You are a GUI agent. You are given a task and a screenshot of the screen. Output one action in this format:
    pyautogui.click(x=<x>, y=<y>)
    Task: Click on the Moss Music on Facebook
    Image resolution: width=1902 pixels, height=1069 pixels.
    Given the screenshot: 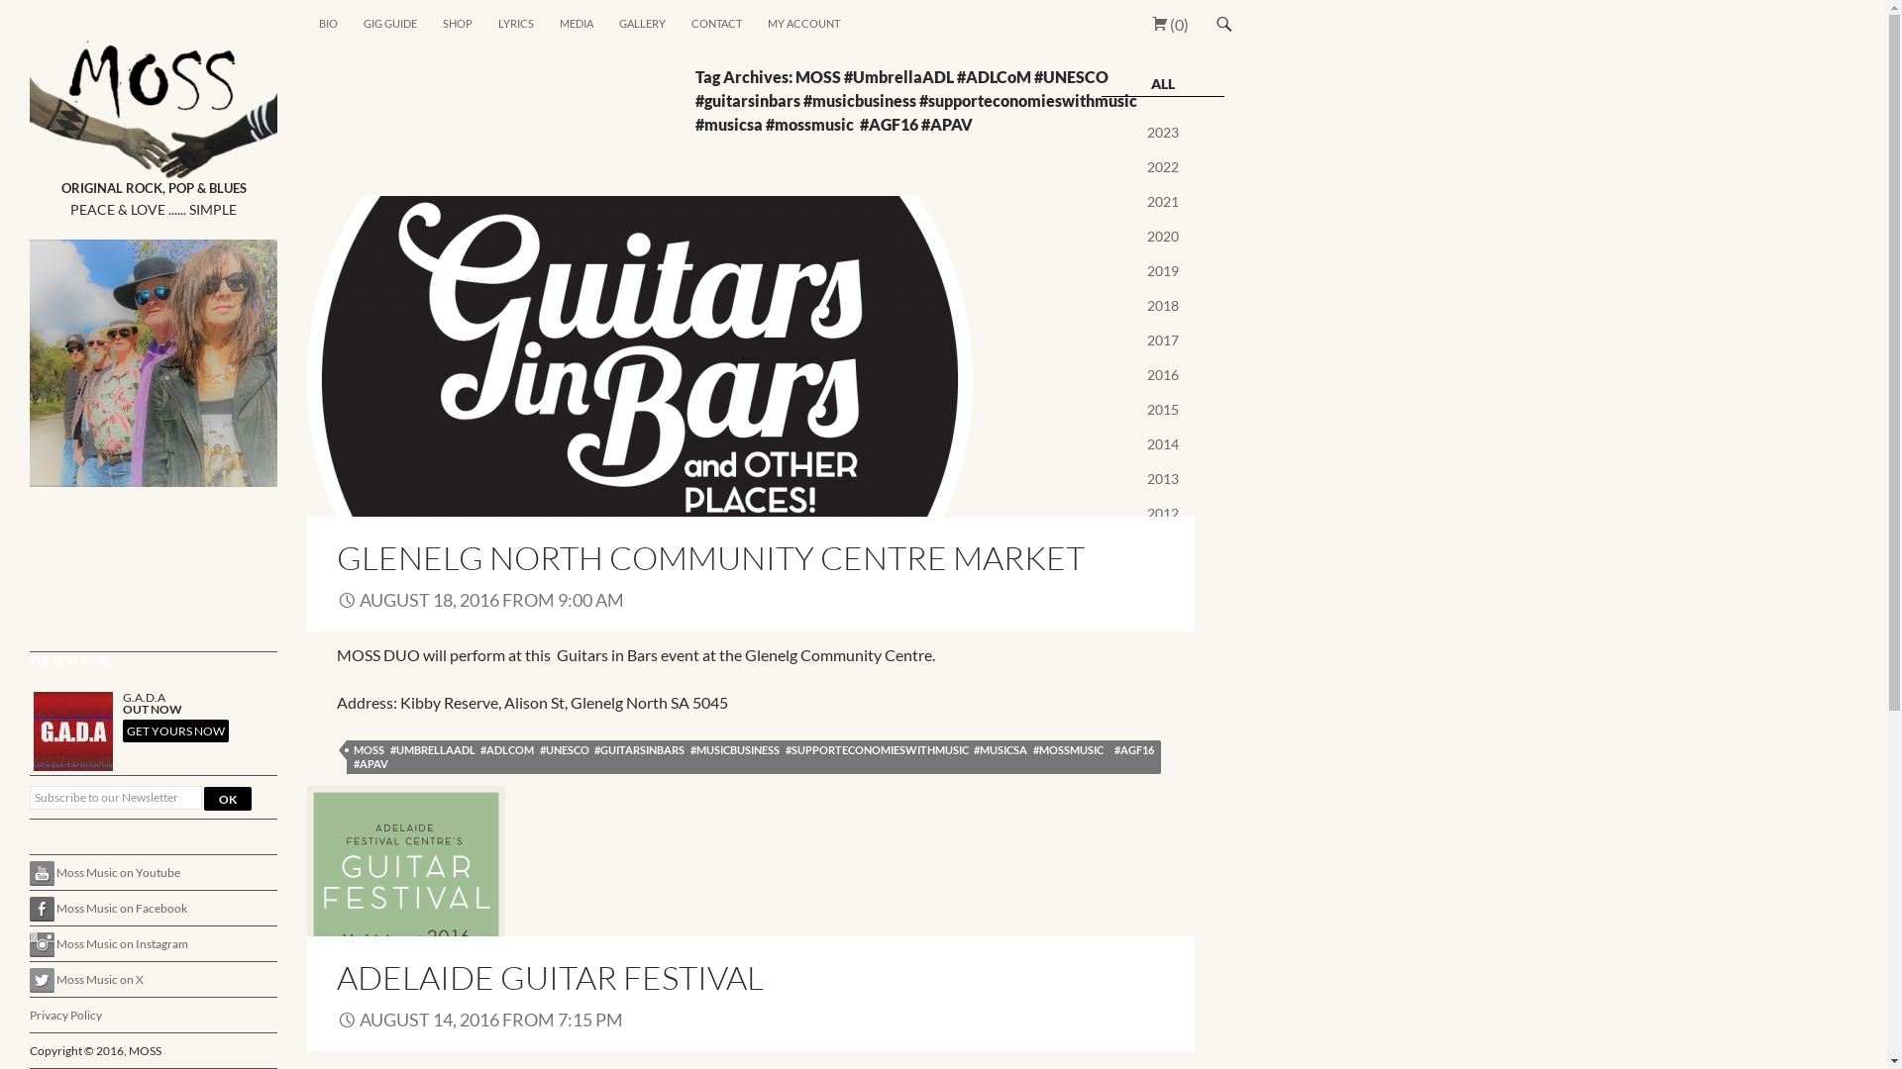 What is the action you would take?
    pyautogui.click(x=109, y=909)
    